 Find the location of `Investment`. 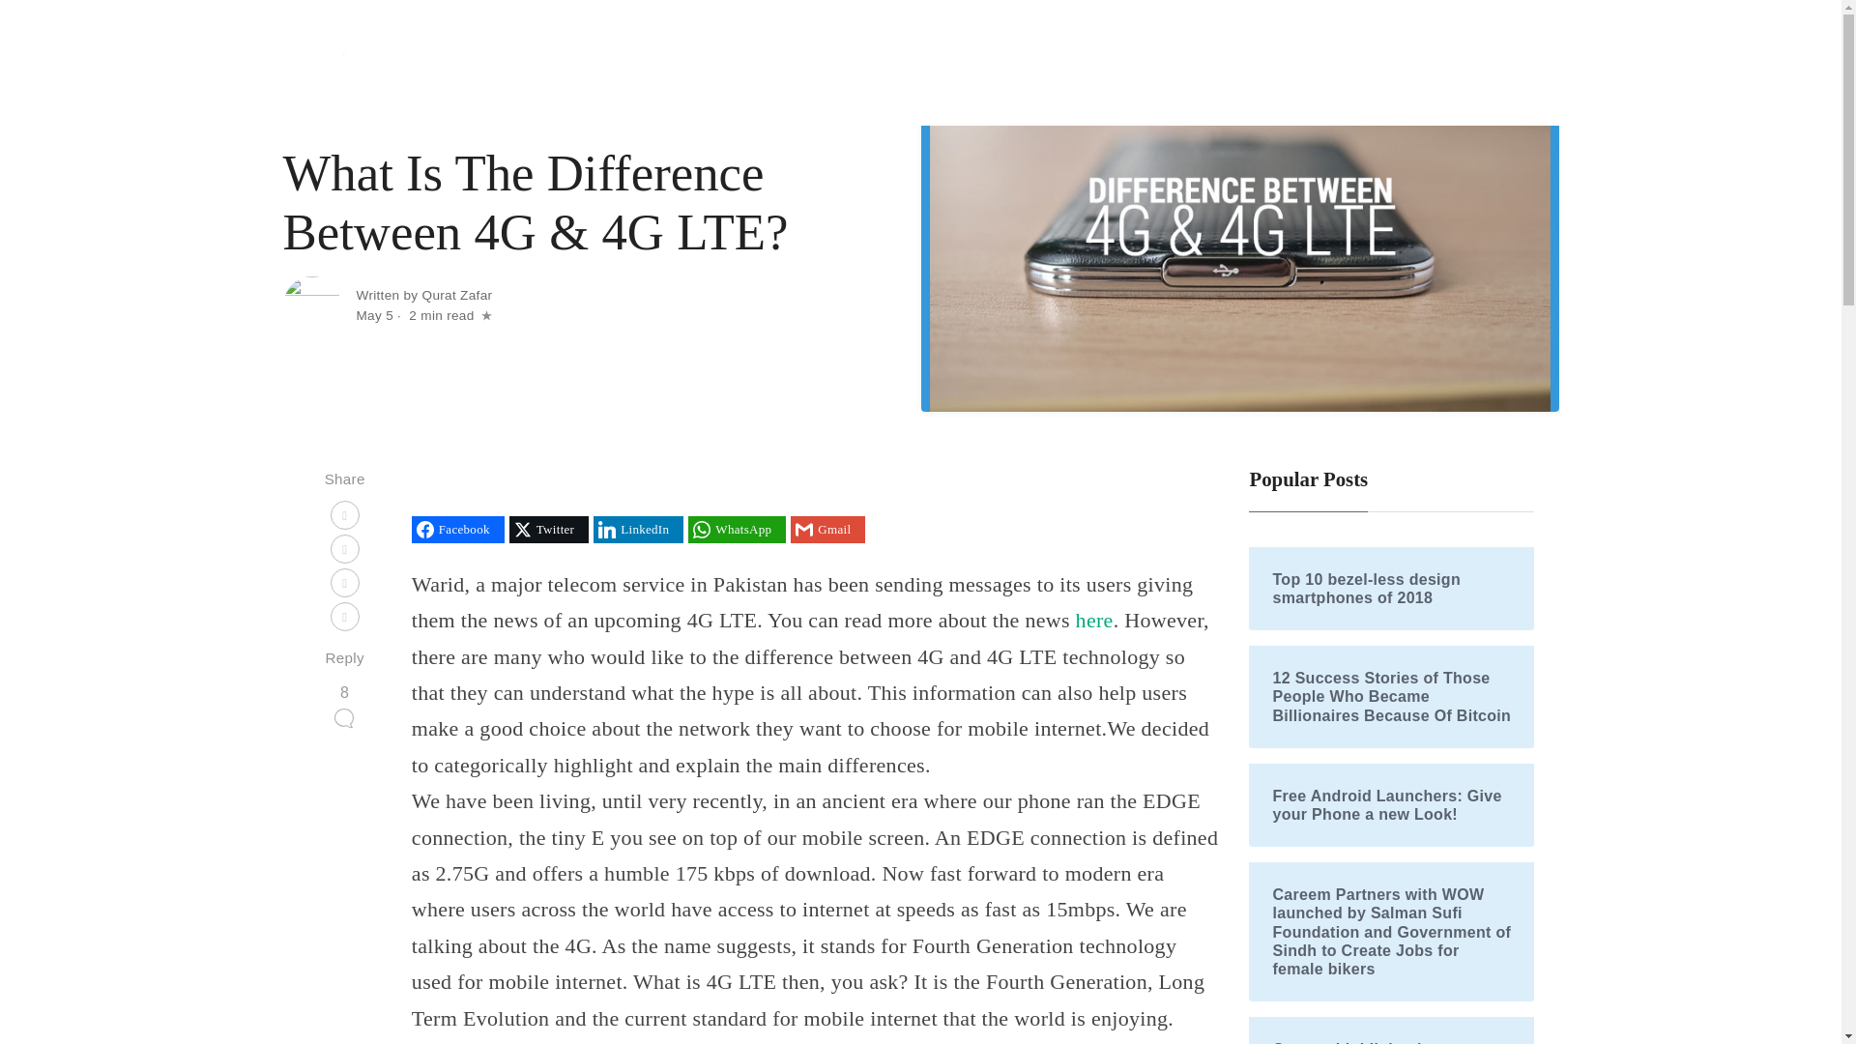

Investment is located at coordinates (1322, 63).